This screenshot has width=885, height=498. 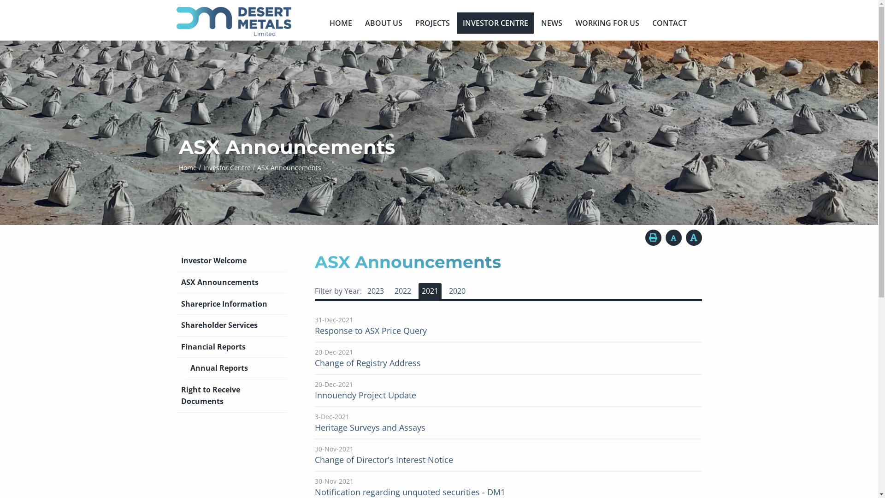 I want to click on Font Larger, so click(x=694, y=238).